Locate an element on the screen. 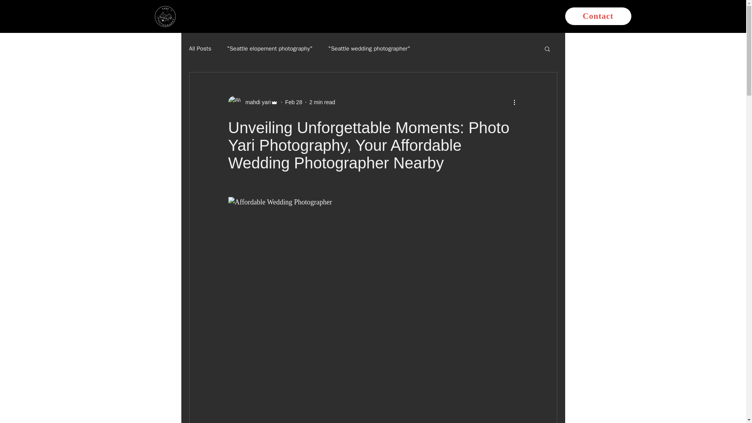 The image size is (752, 423). "Seattle wedding photographer" is located at coordinates (369, 48).